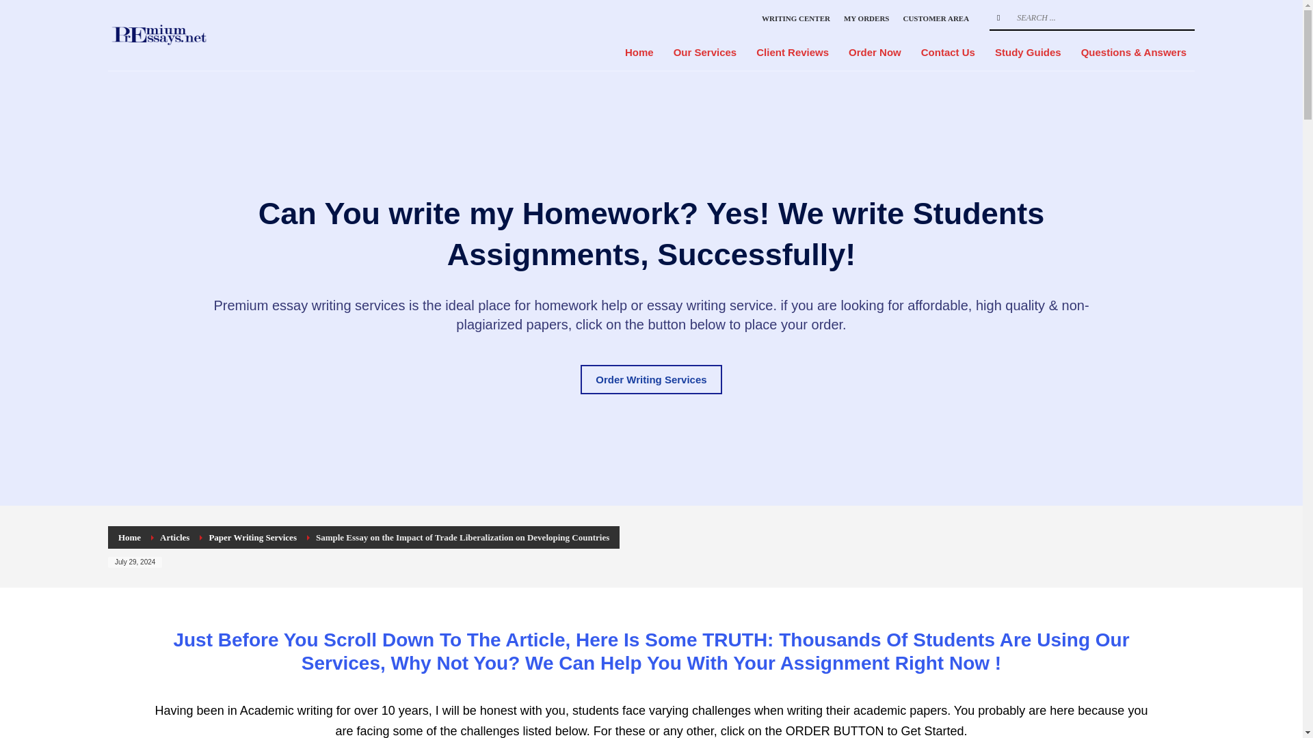 This screenshot has height=738, width=1313. What do you see at coordinates (650, 379) in the screenshot?
I see `Order Writing Services` at bounding box center [650, 379].